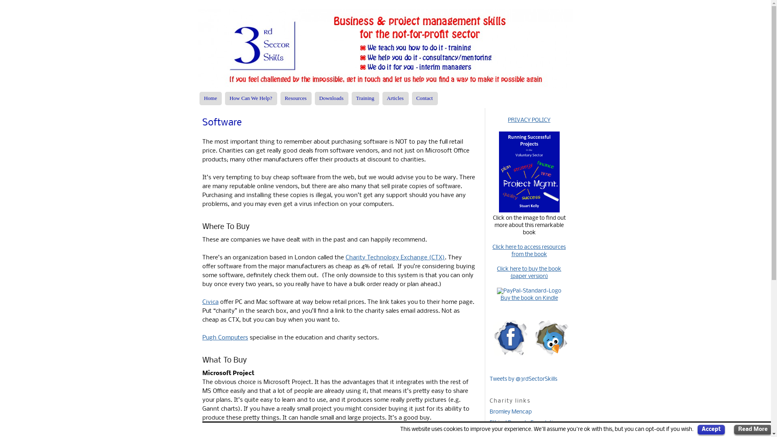  What do you see at coordinates (711, 430) in the screenshot?
I see `Accept` at bounding box center [711, 430].